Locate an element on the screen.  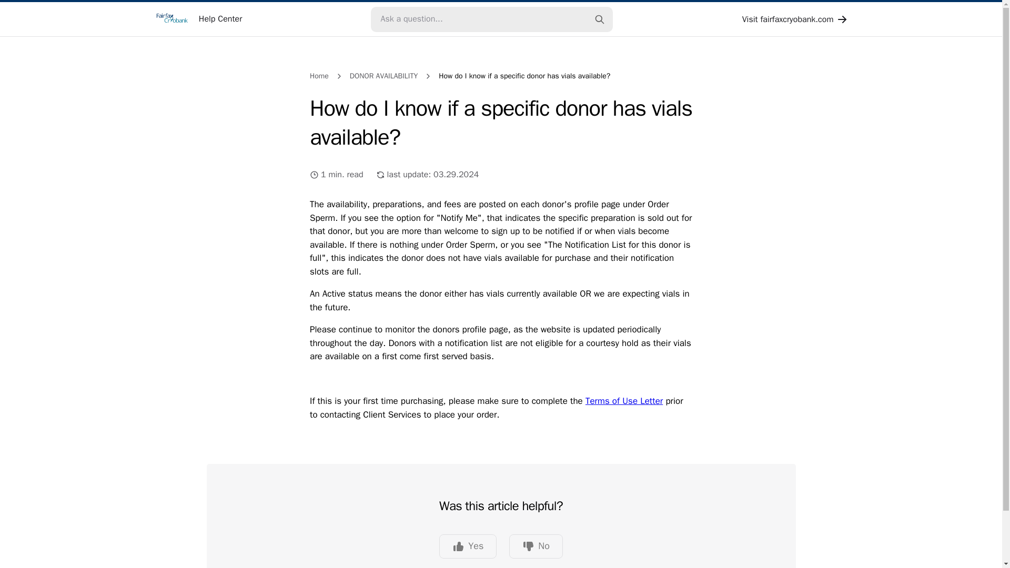
Terms of Use Letter is located at coordinates (624, 401).